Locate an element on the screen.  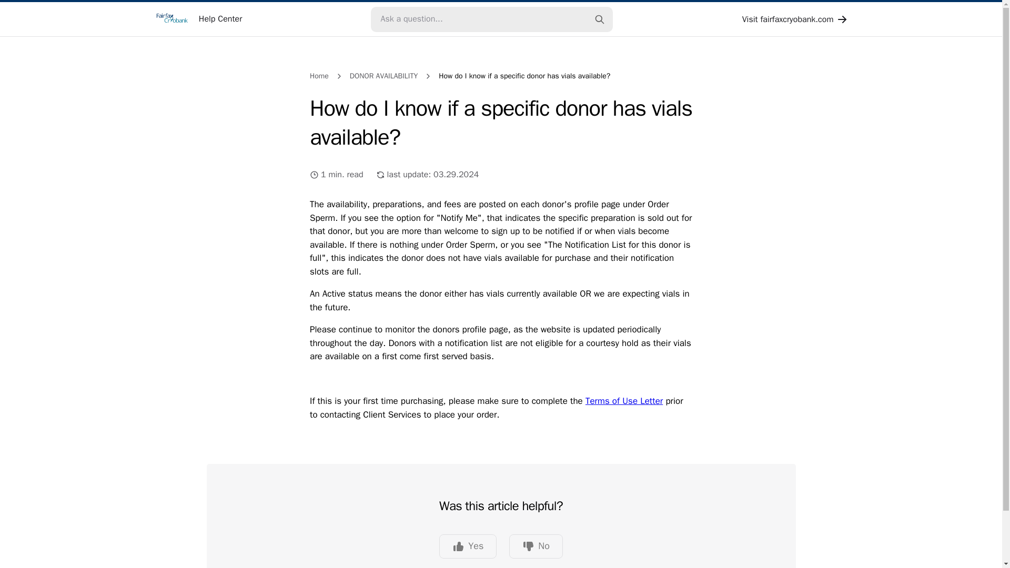
Terms of Use Letter is located at coordinates (624, 401).